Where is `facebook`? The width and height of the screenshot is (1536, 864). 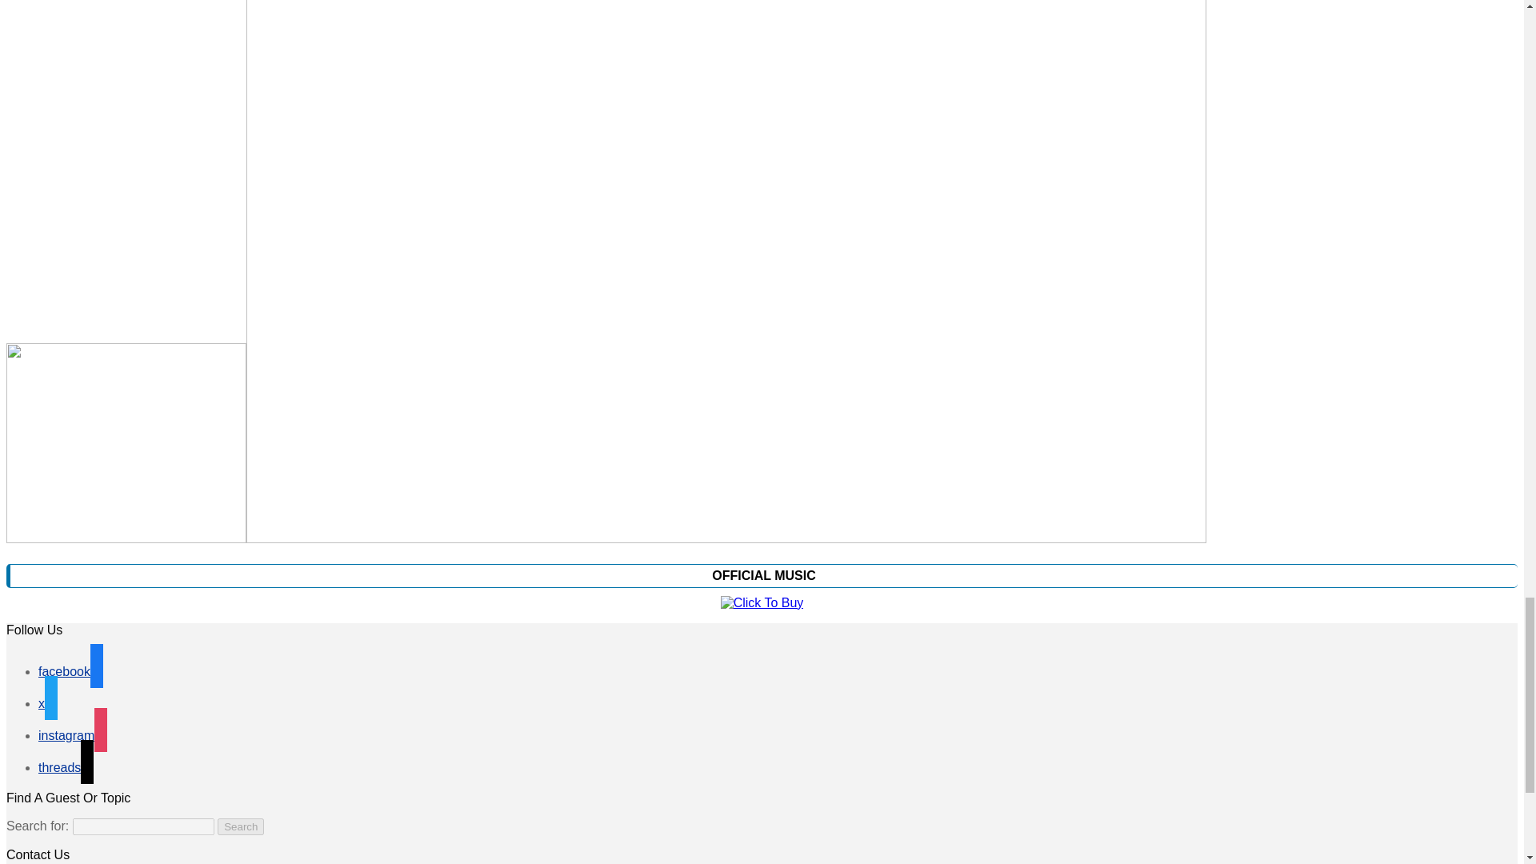 facebook is located at coordinates (70, 670).